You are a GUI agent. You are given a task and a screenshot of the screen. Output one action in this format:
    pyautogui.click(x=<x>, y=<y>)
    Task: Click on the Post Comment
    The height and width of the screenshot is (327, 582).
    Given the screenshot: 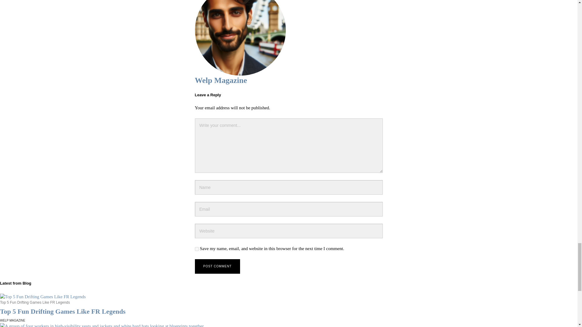 What is the action you would take?
    pyautogui.click(x=217, y=266)
    